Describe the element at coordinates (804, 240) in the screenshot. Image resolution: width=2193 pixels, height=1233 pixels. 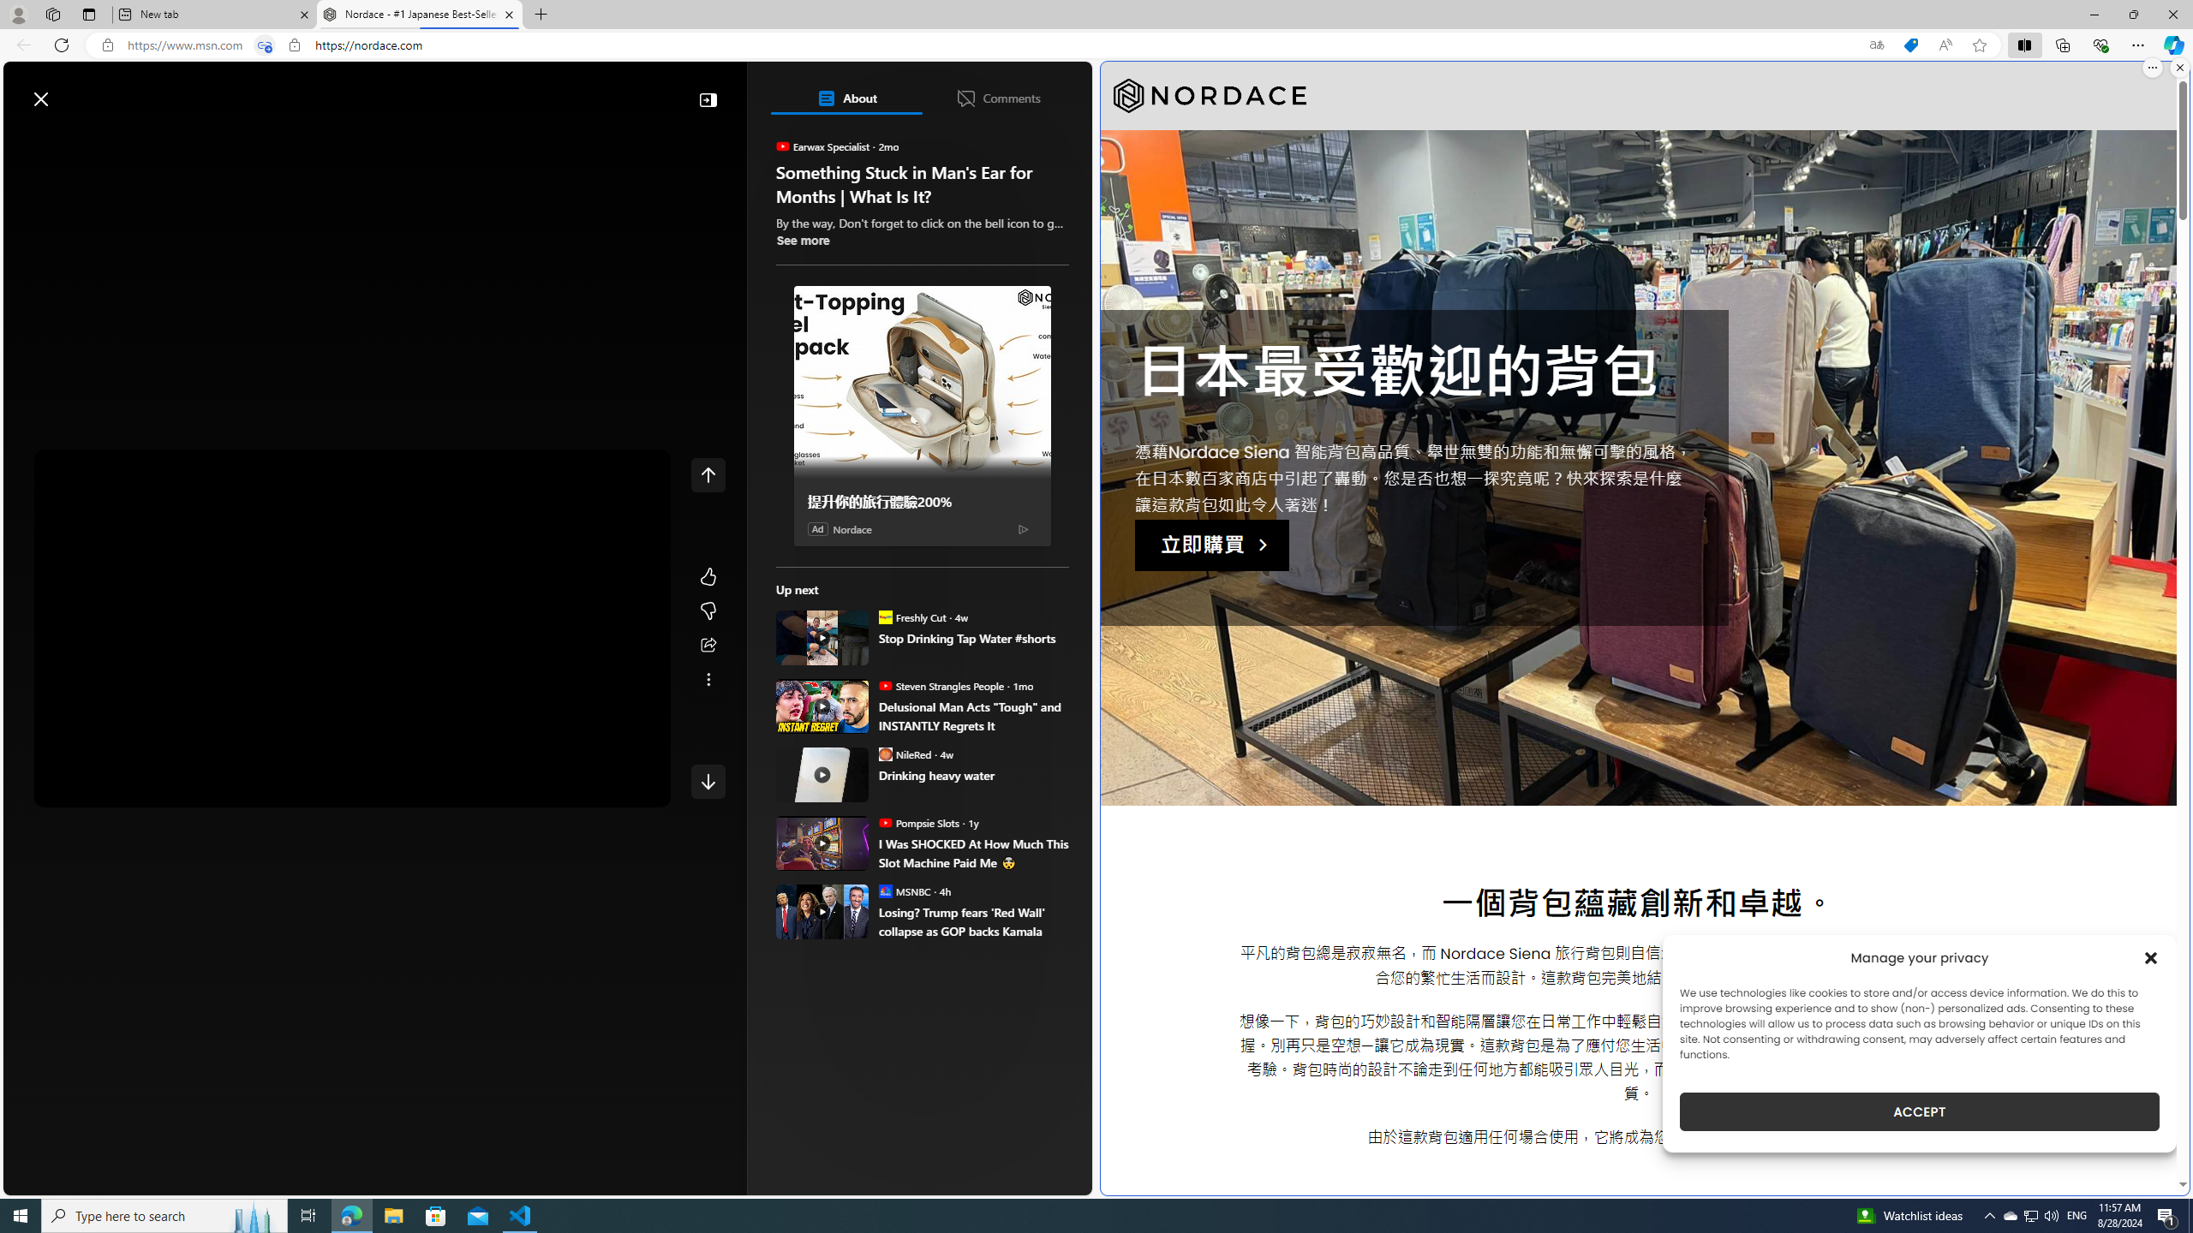
I see `See more` at that location.